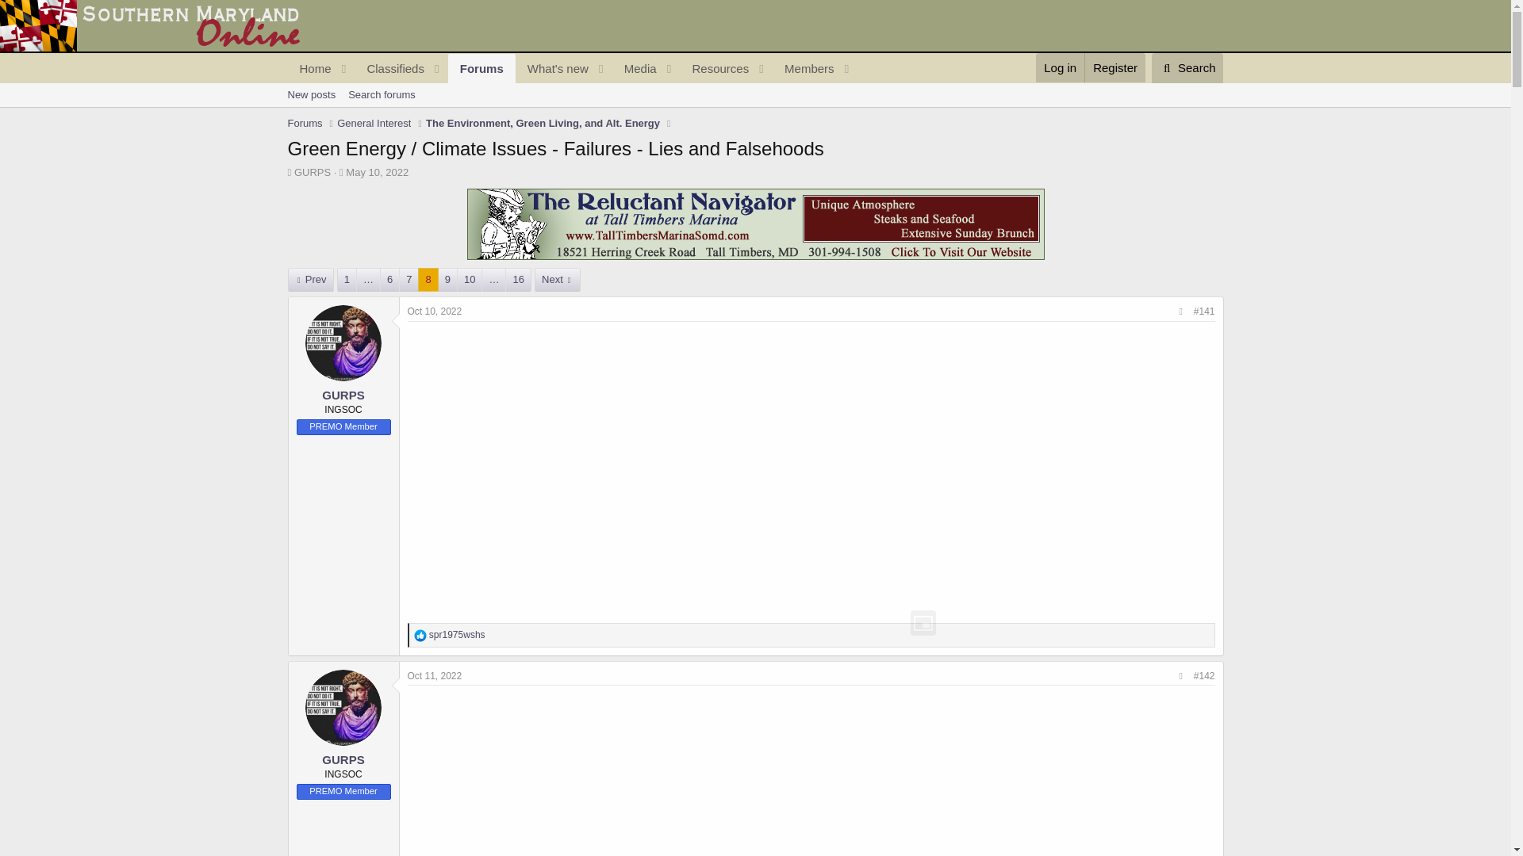  What do you see at coordinates (553, 68) in the screenshot?
I see `Like` at bounding box center [553, 68].